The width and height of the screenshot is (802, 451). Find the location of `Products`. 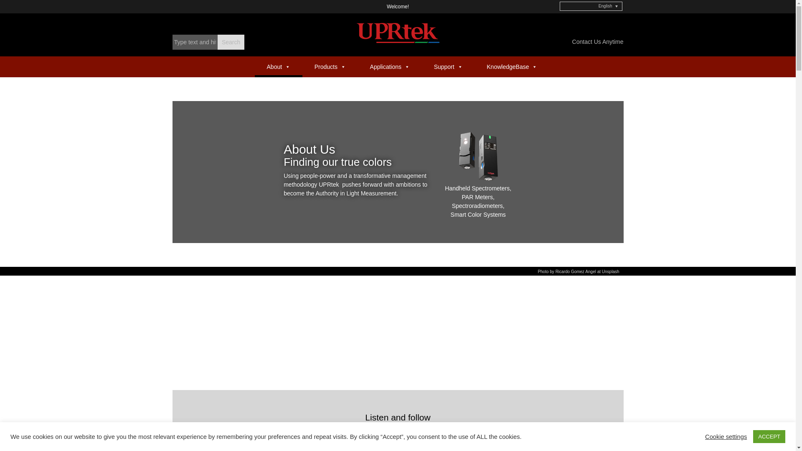

Products is located at coordinates (330, 68).